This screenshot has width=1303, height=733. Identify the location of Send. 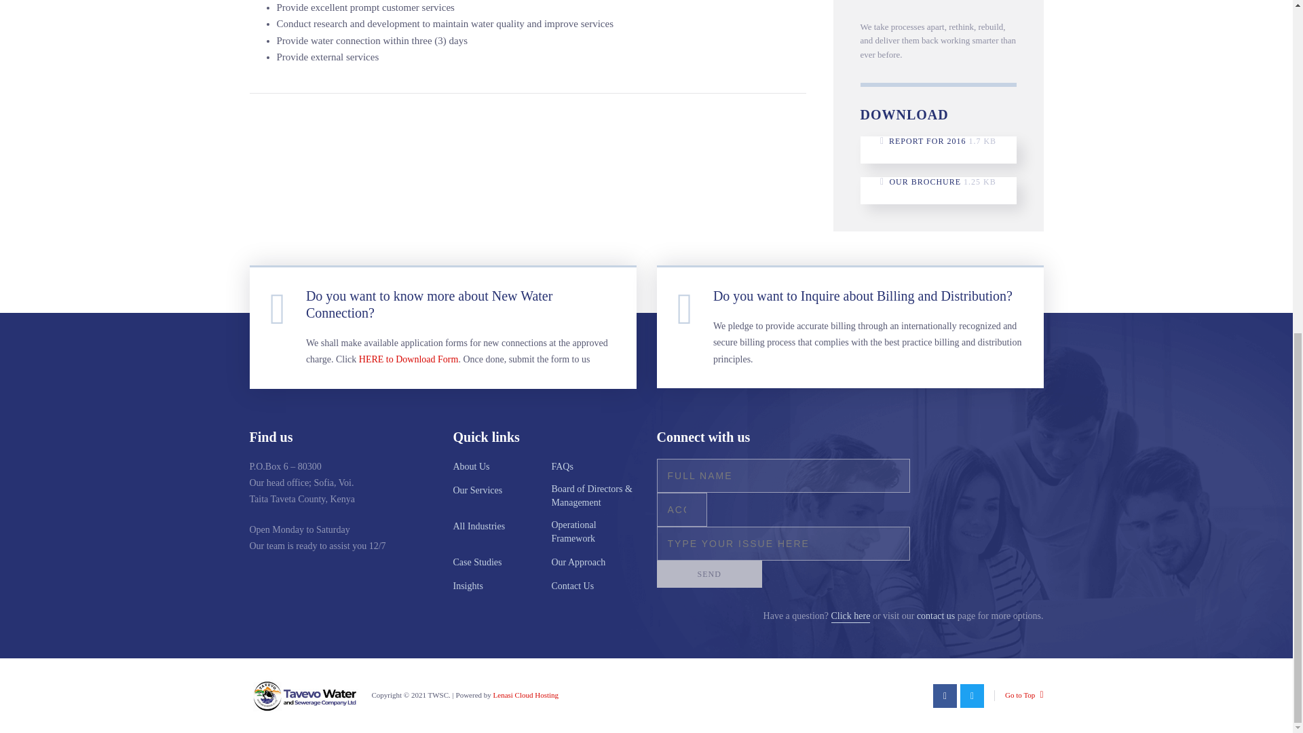
(709, 574).